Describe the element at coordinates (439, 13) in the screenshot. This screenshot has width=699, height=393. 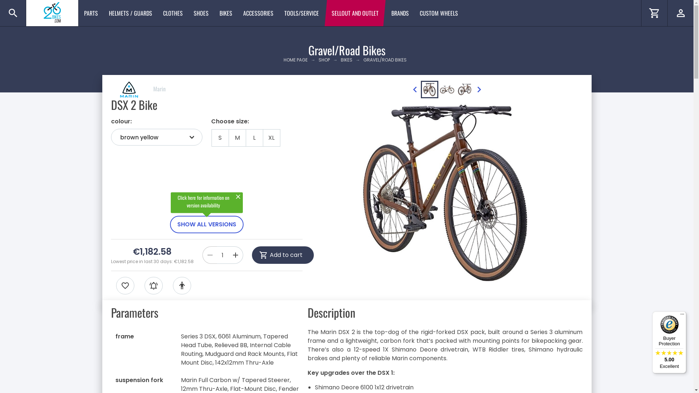
I see `CUSTOM WHEELS` at that location.